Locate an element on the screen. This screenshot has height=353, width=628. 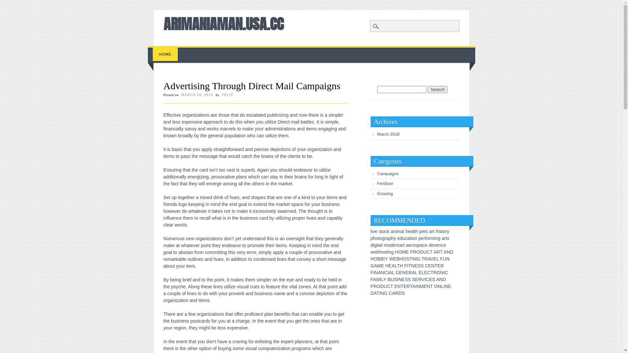
m is located at coordinates (432, 238).